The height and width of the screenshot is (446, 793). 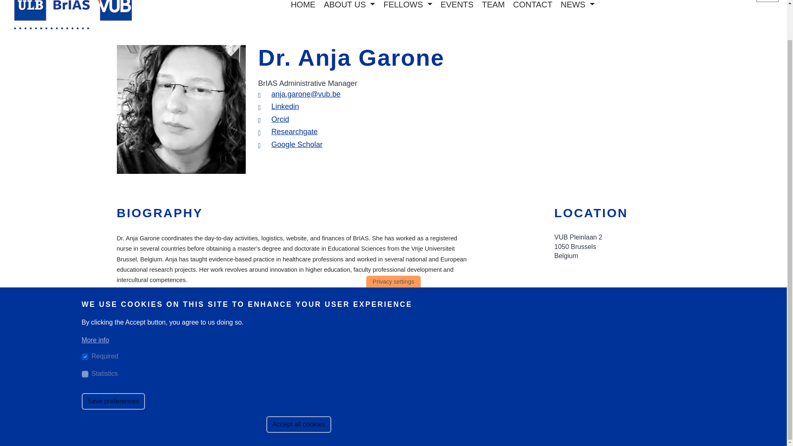 I want to click on Orcid, so click(x=280, y=119).